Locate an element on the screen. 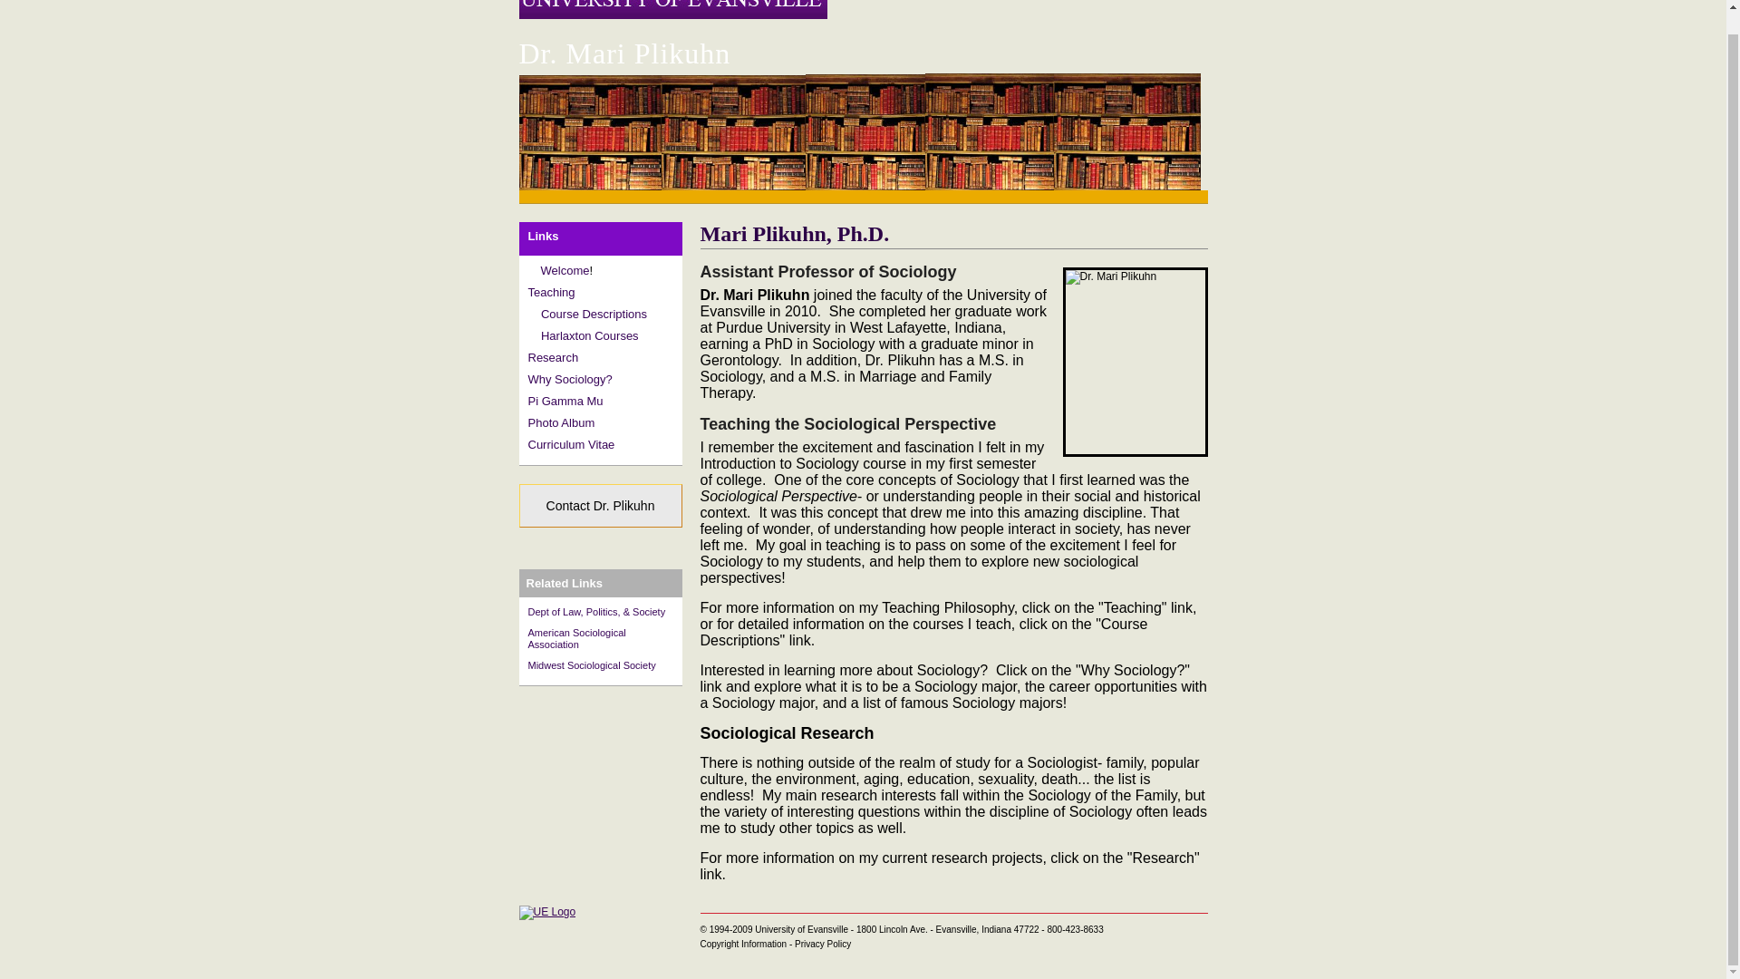 The height and width of the screenshot is (979, 1740). Research is located at coordinates (552, 357).